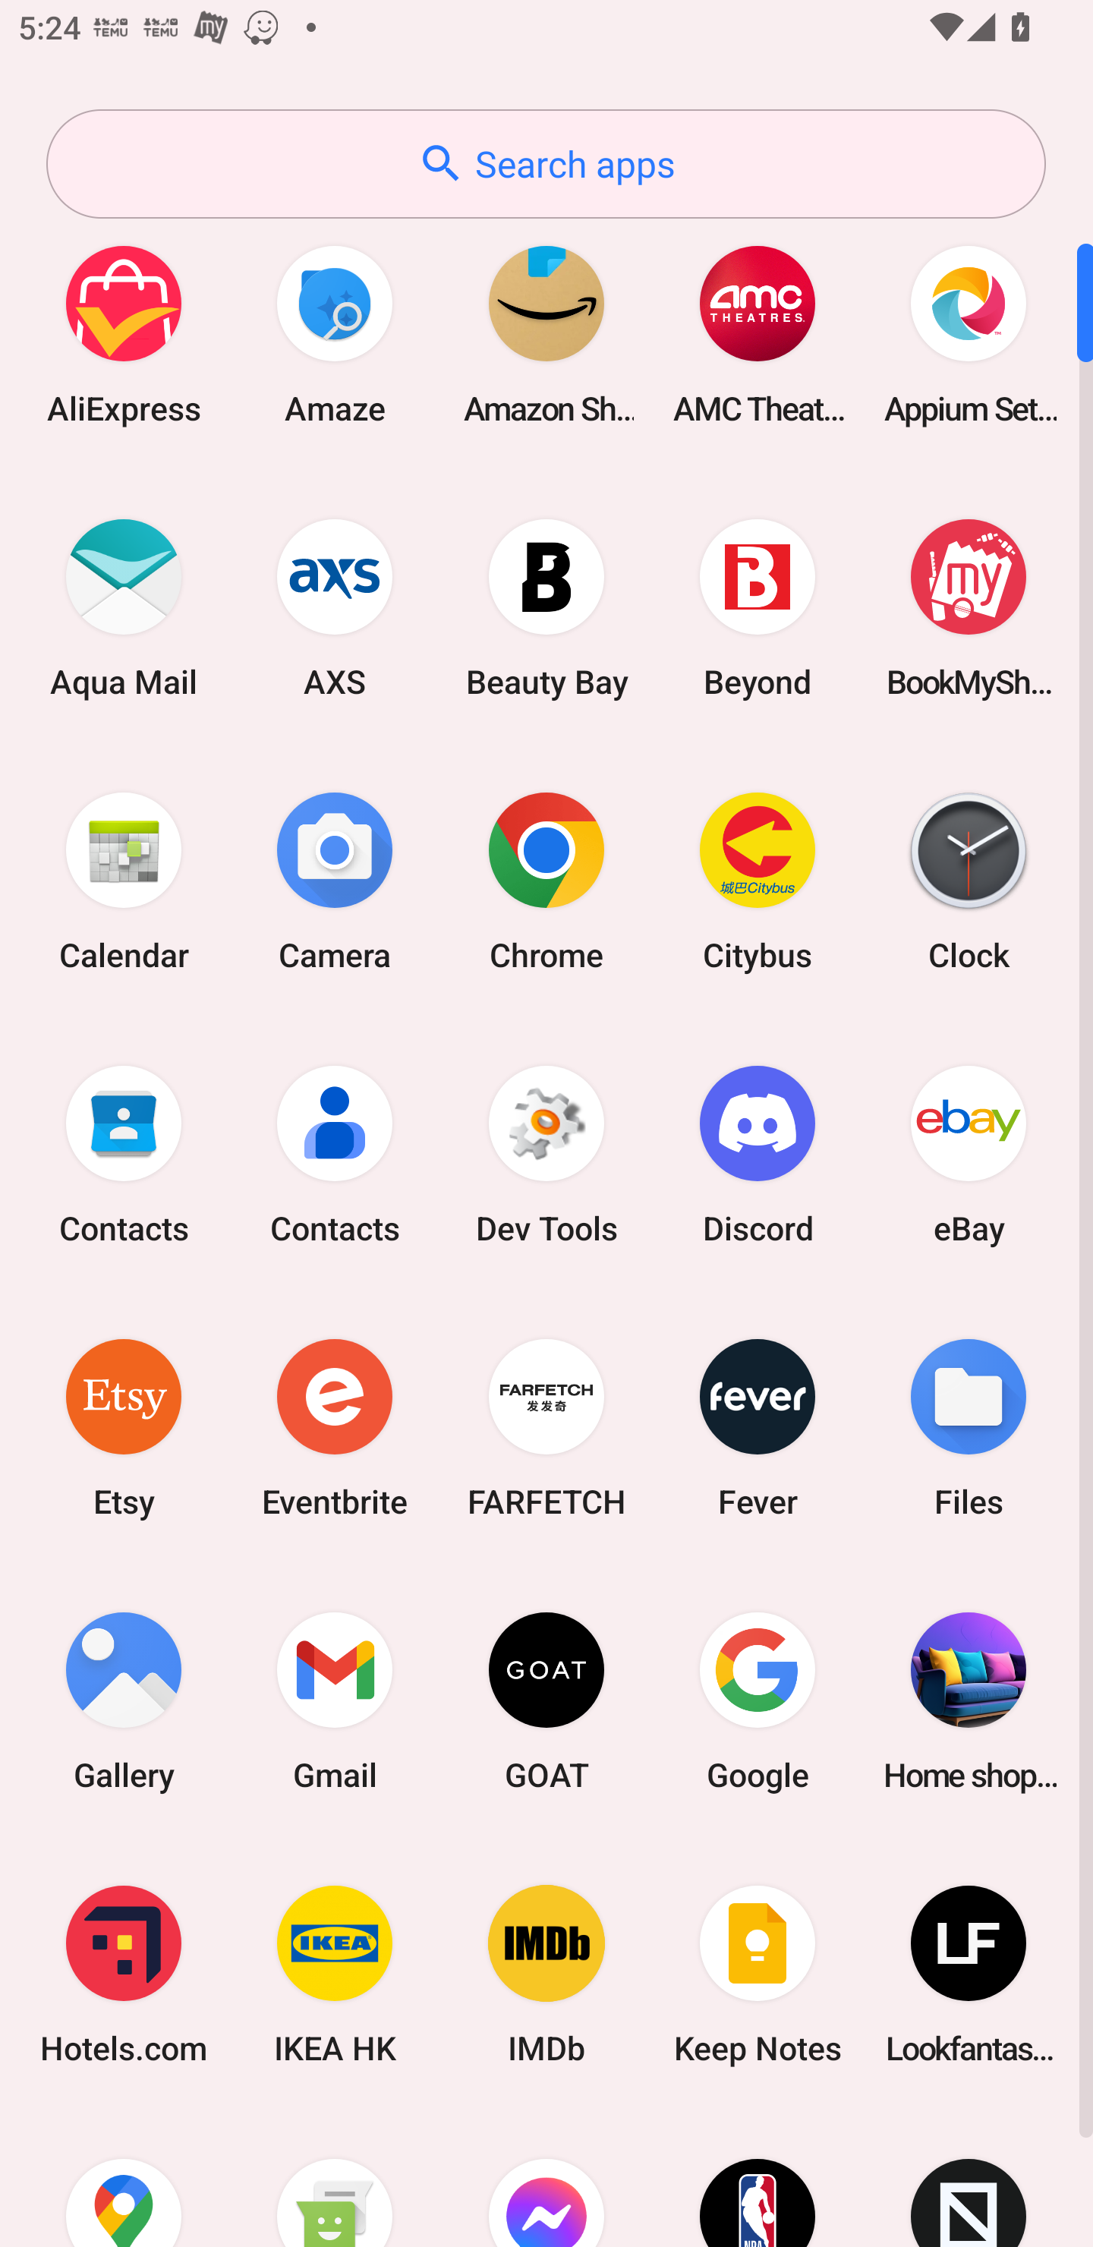 This screenshot has width=1093, height=2247. I want to click on Gmail, so click(335, 1700).